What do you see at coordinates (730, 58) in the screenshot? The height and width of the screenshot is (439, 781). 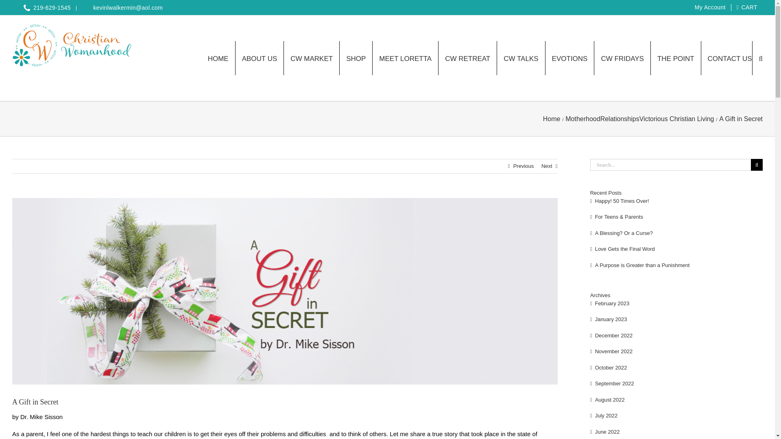 I see `CONTACT US` at bounding box center [730, 58].